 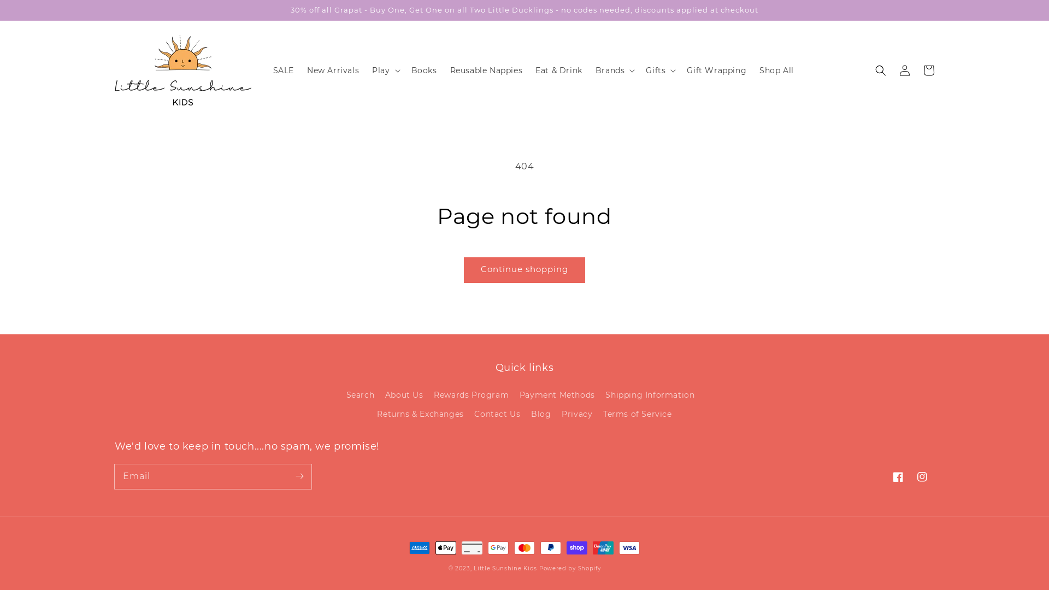 What do you see at coordinates (777, 70) in the screenshot?
I see `Shop All` at bounding box center [777, 70].